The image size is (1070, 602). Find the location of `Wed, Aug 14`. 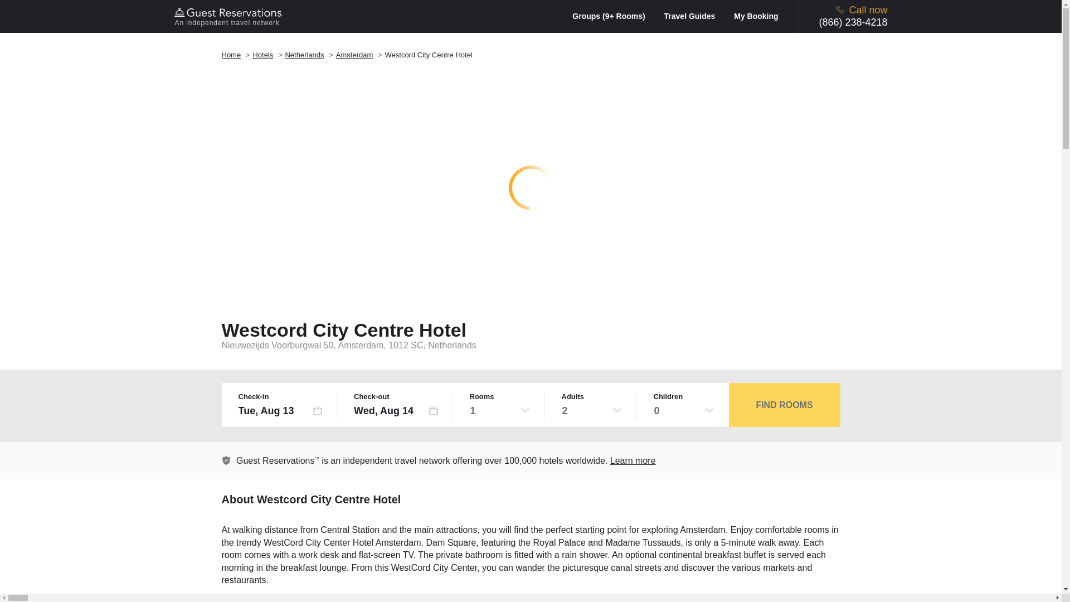

Wed, Aug 14 is located at coordinates (396, 410).